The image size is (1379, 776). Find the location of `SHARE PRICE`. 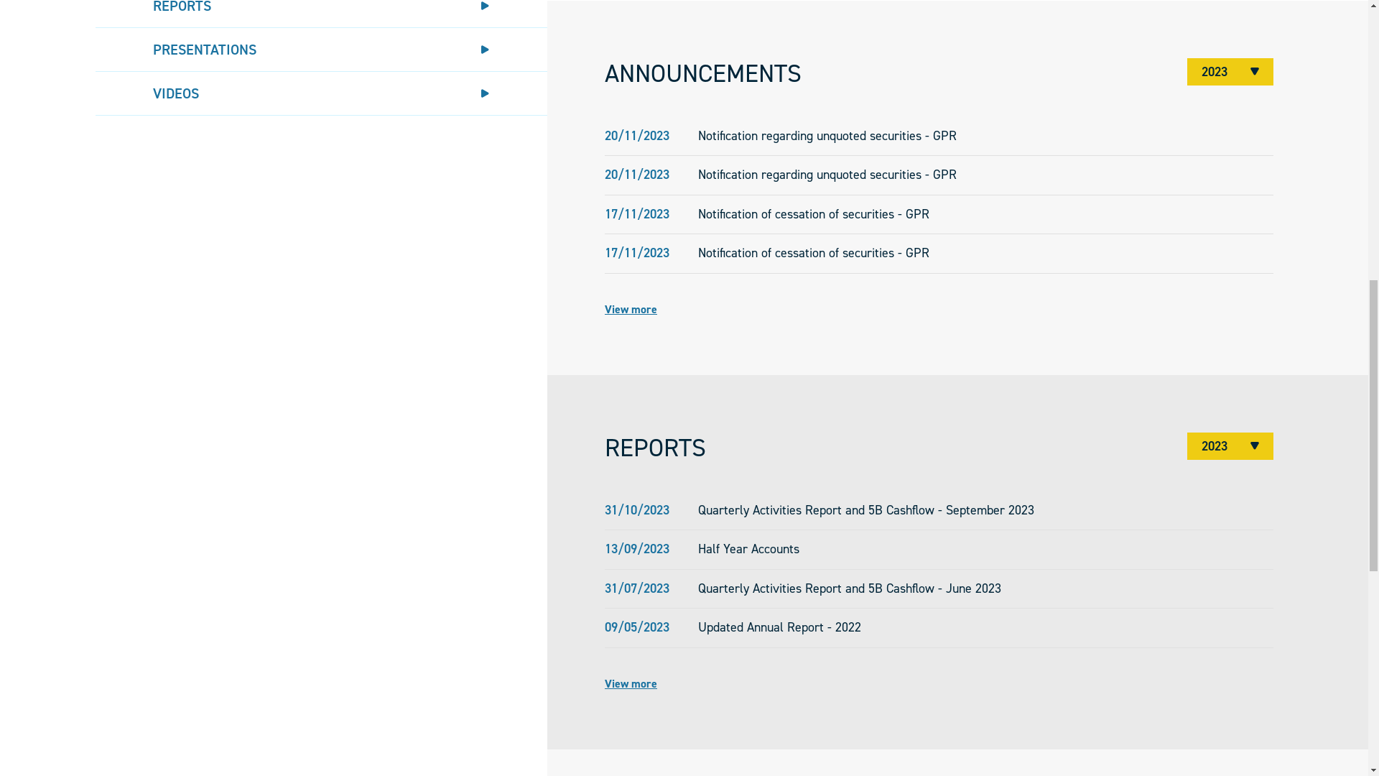

SHARE PRICE is located at coordinates (321, 639).